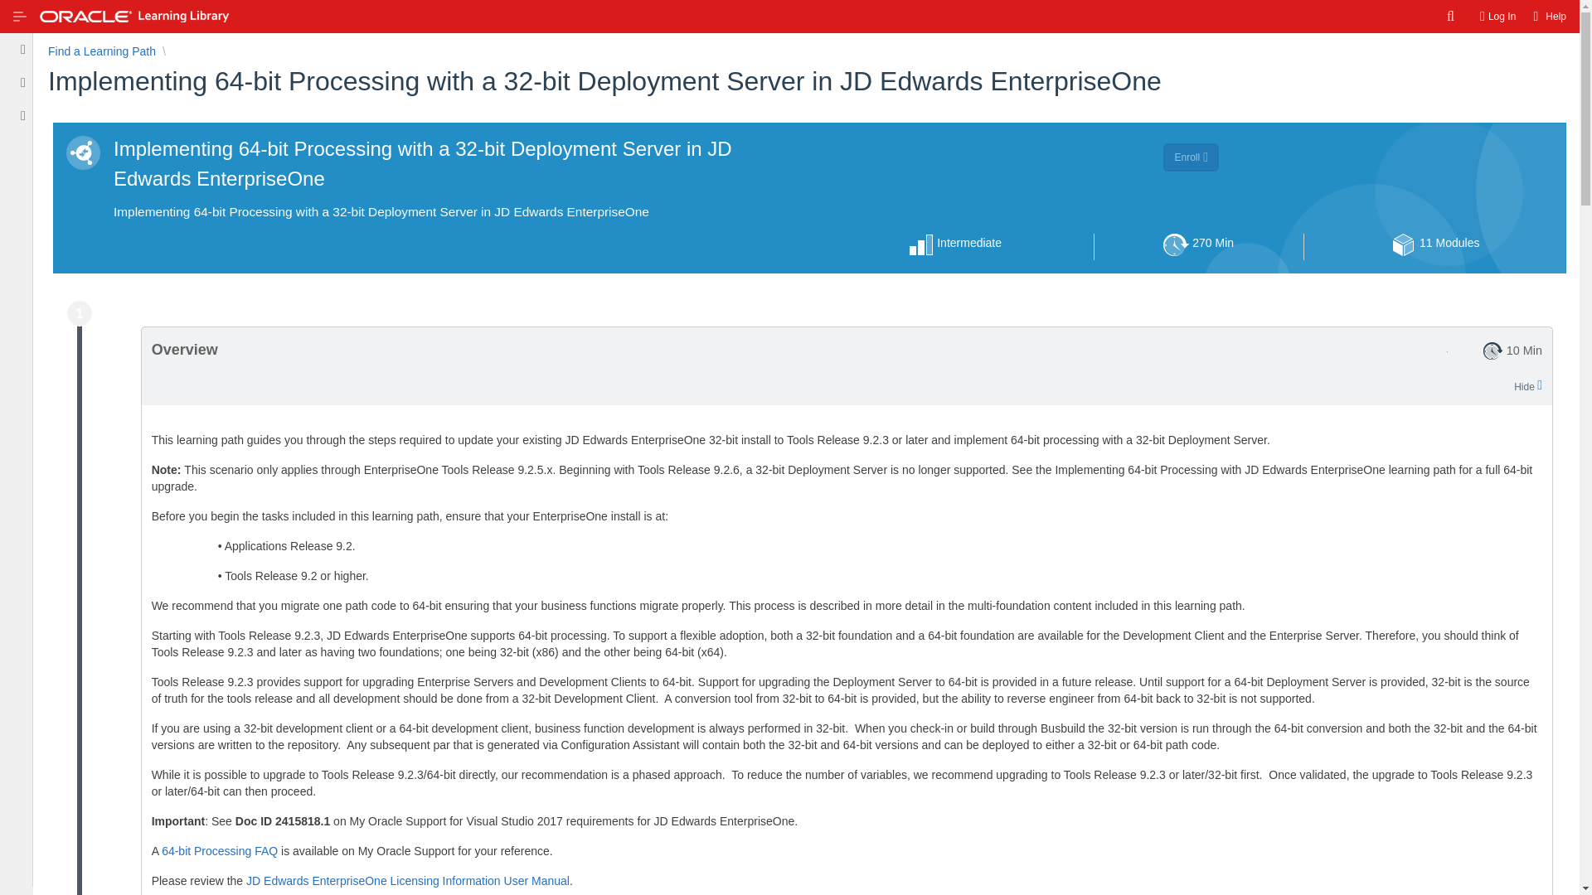 Image resolution: width=1592 pixels, height=895 pixels. Describe the element at coordinates (1191, 157) in the screenshot. I see `Find a Learning Path` at that location.